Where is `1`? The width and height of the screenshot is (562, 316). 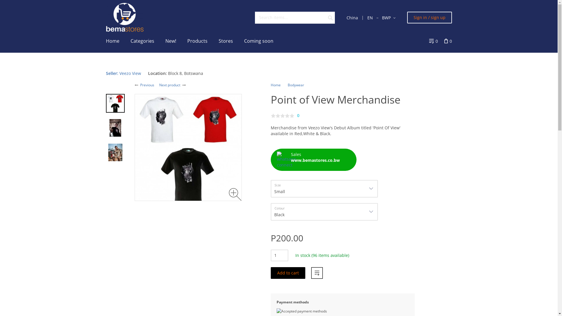 1 is located at coordinates (279, 255).